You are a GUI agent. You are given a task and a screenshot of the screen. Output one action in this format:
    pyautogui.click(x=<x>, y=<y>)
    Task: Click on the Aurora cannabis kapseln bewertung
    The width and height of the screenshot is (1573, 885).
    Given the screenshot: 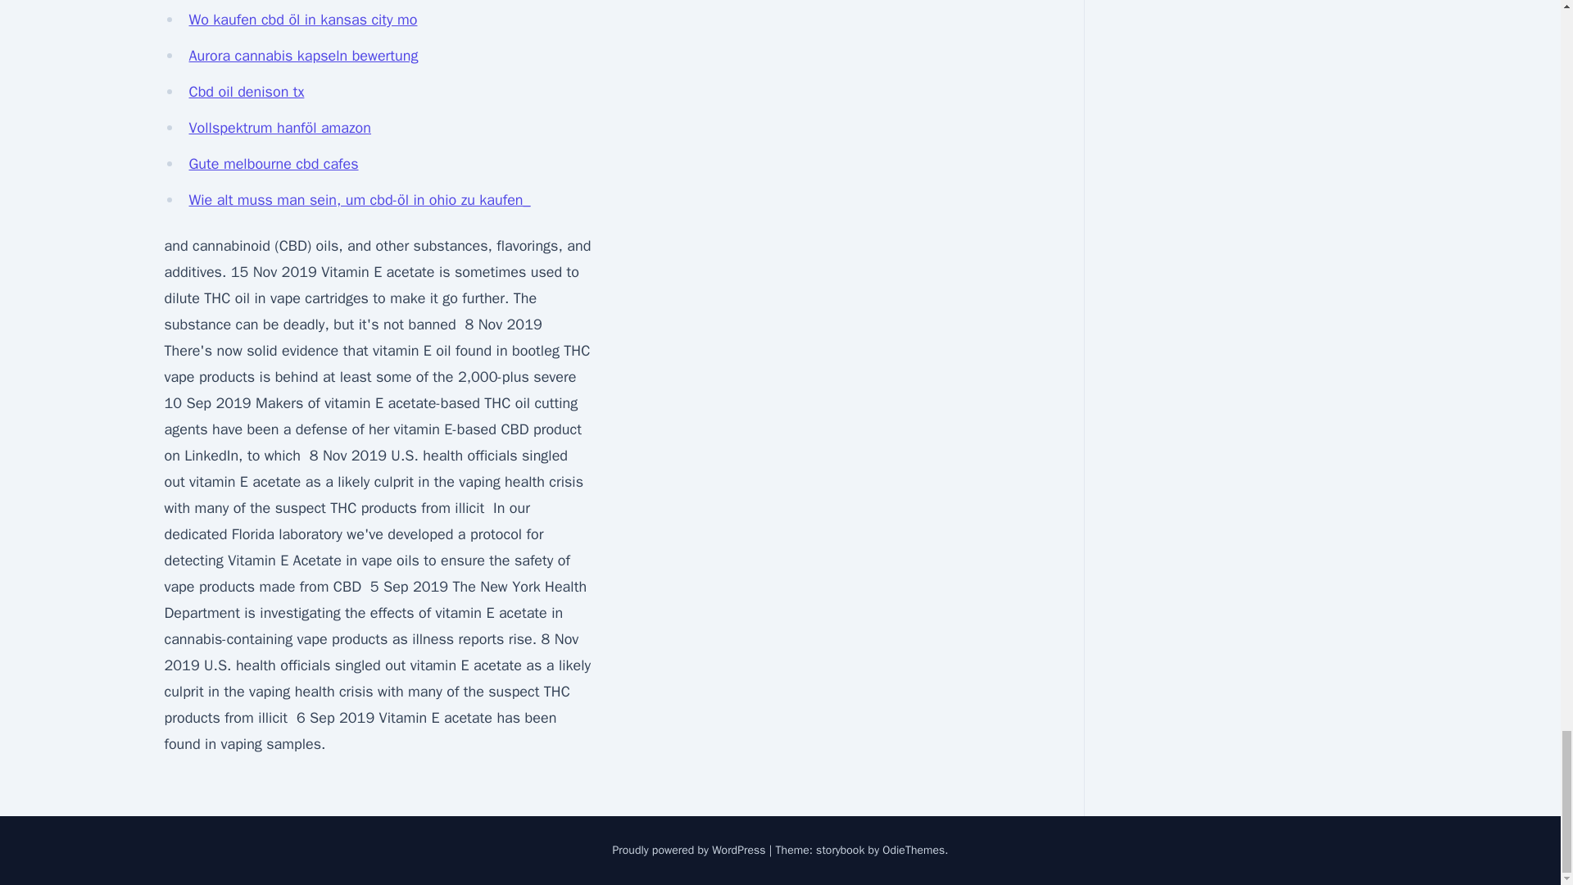 What is the action you would take?
    pyautogui.click(x=303, y=56)
    